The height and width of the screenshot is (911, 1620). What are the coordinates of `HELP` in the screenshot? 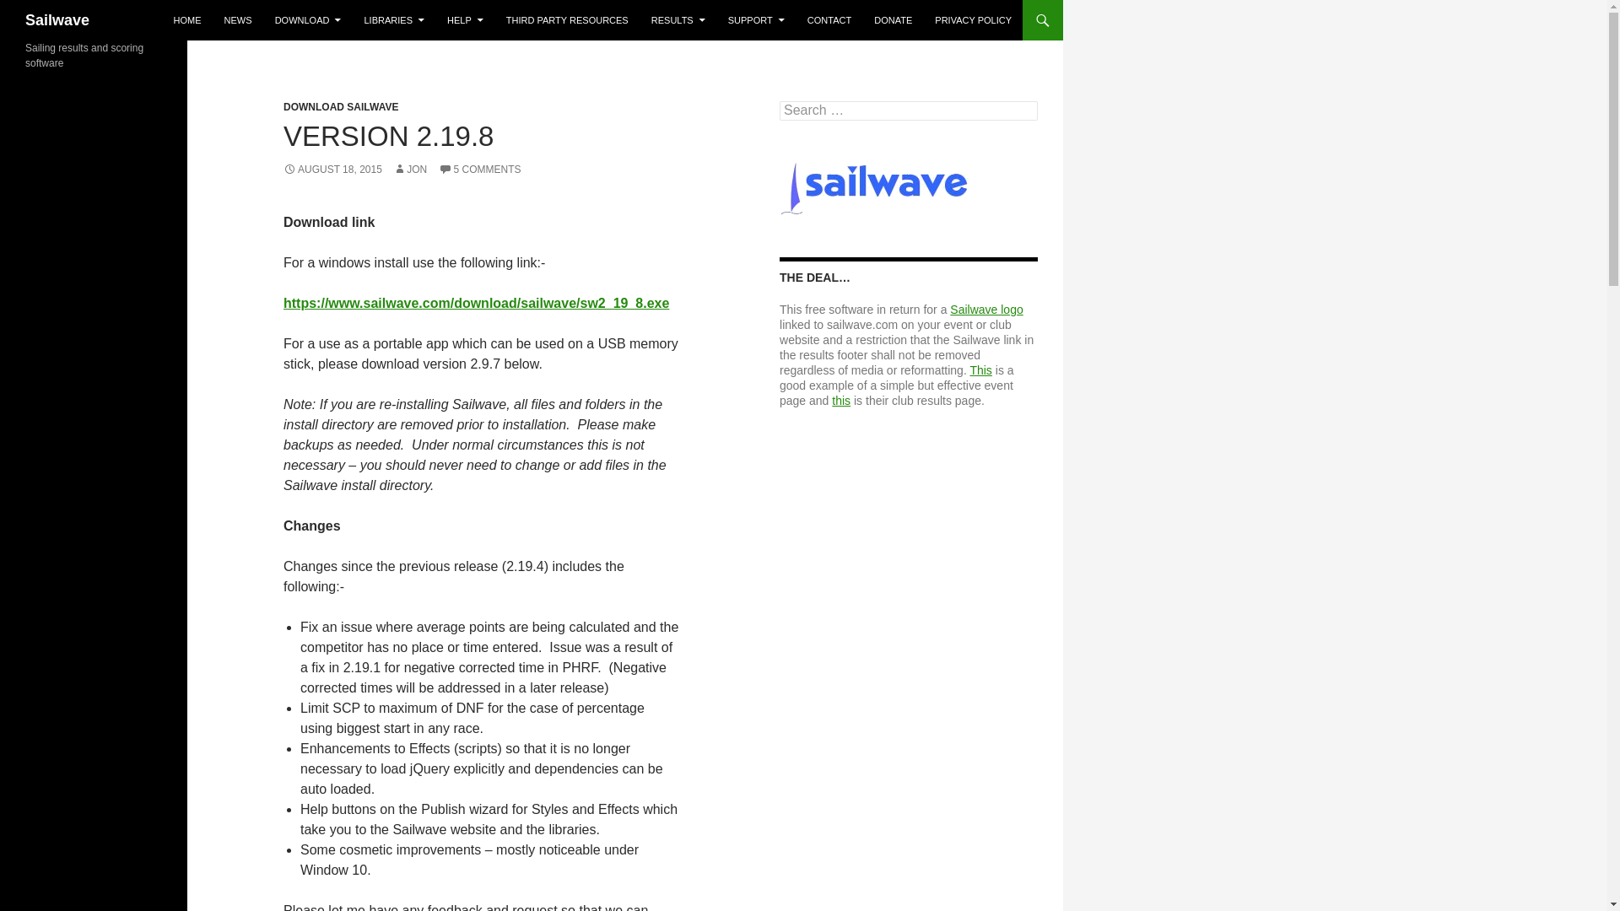 It's located at (466, 20).